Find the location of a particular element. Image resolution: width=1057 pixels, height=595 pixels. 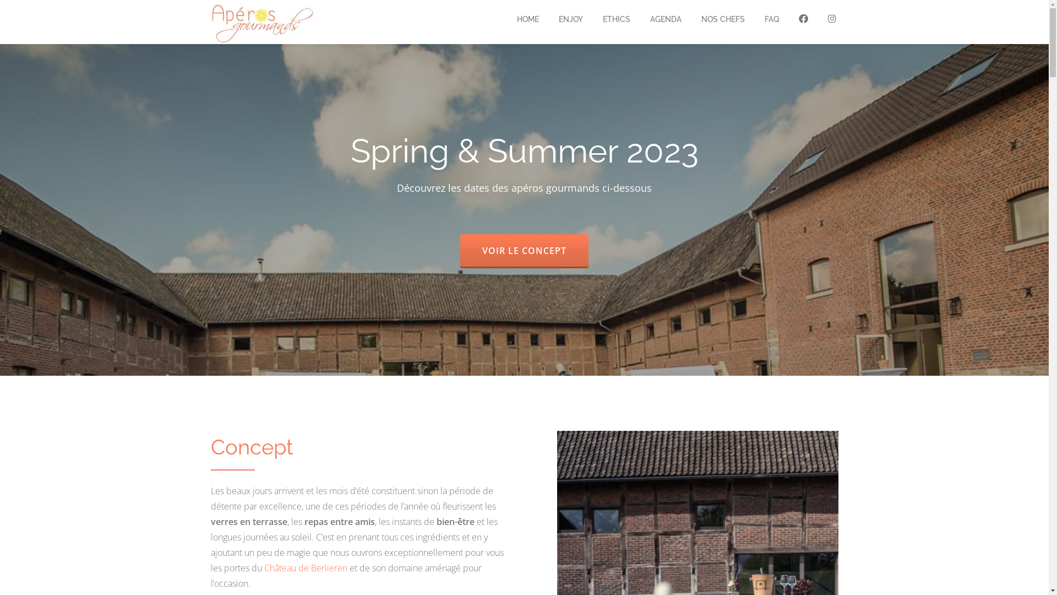

ETHICS is located at coordinates (616, 19).